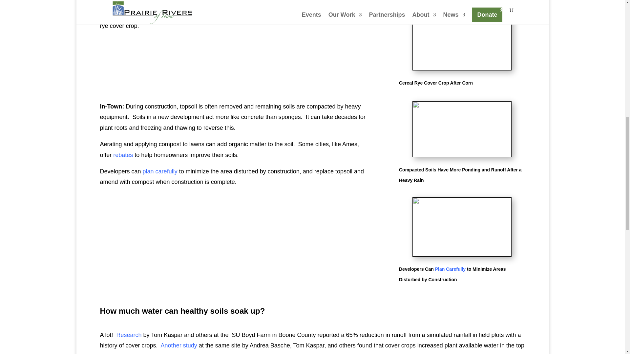 This screenshot has height=354, width=630. What do you see at coordinates (129, 335) in the screenshot?
I see `Research` at bounding box center [129, 335].